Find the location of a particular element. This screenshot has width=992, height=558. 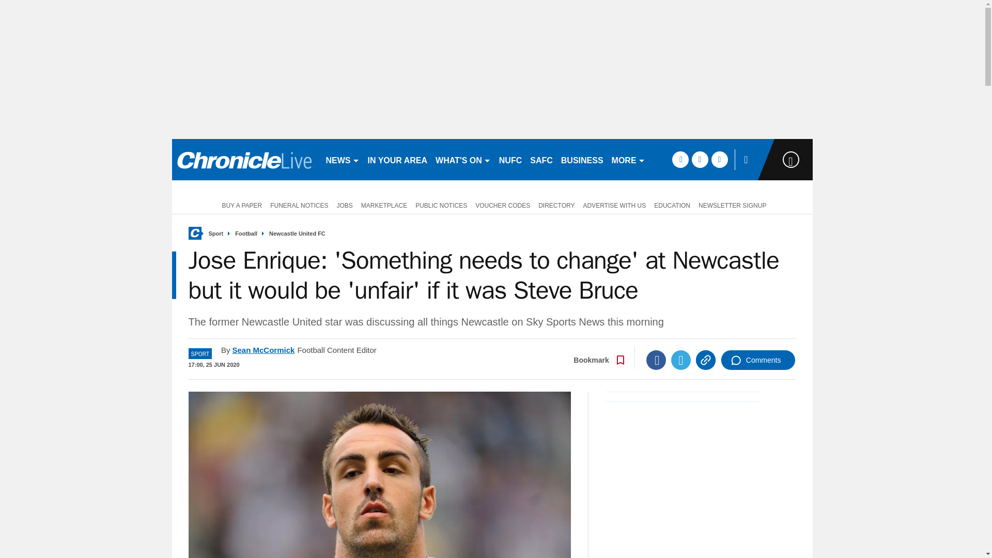

MORE is located at coordinates (628, 159).